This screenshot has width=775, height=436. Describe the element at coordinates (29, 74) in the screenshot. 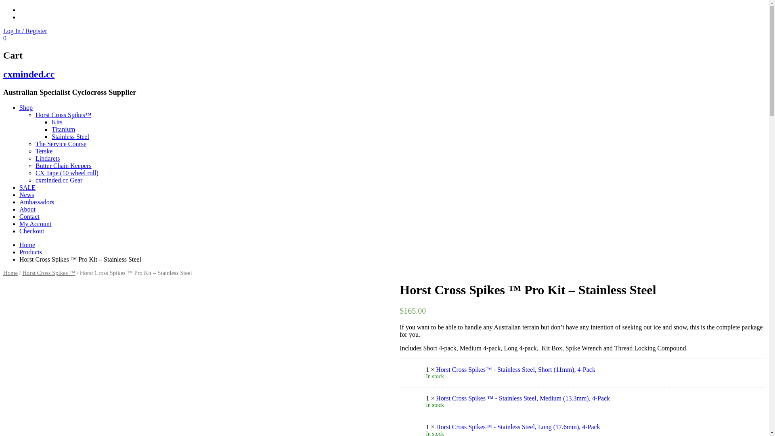

I see `cxminded.cc` at that location.